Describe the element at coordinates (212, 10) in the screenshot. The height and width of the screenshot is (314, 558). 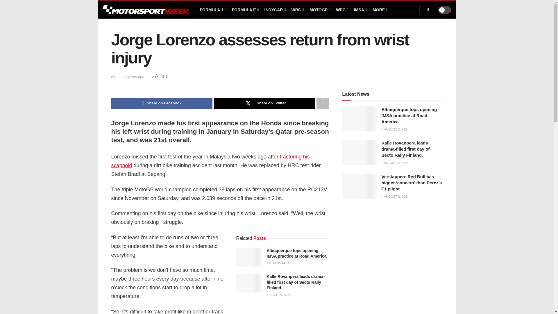
I see `FORMULA 1` at that location.